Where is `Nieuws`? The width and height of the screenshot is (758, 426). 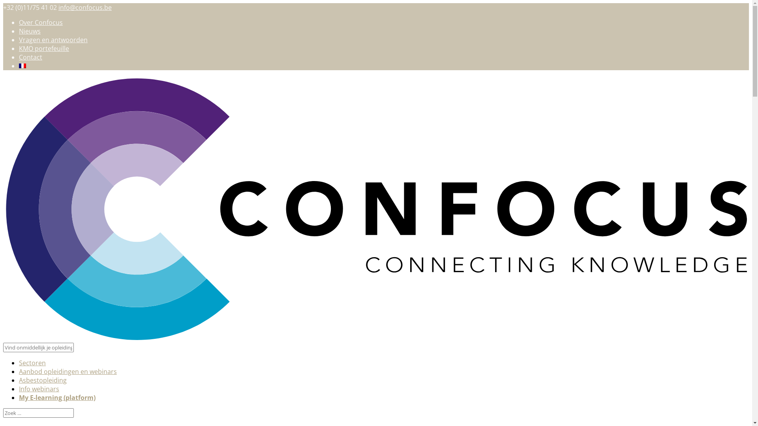 Nieuws is located at coordinates (30, 31).